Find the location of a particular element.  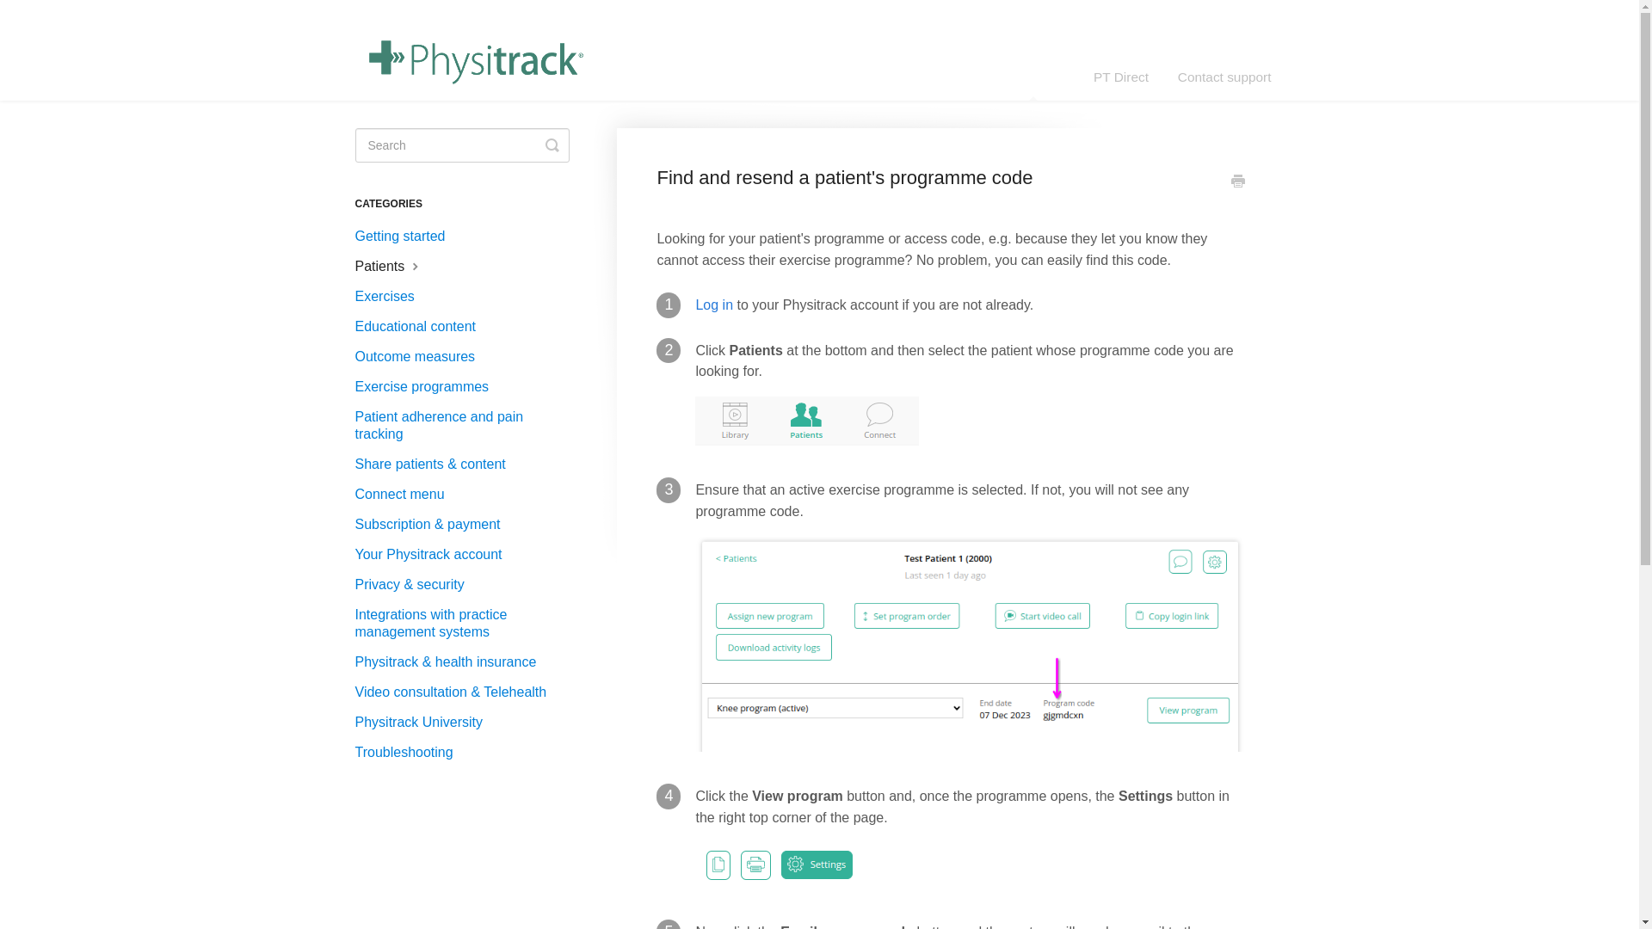

Physitrack University is located at coordinates (424, 723).